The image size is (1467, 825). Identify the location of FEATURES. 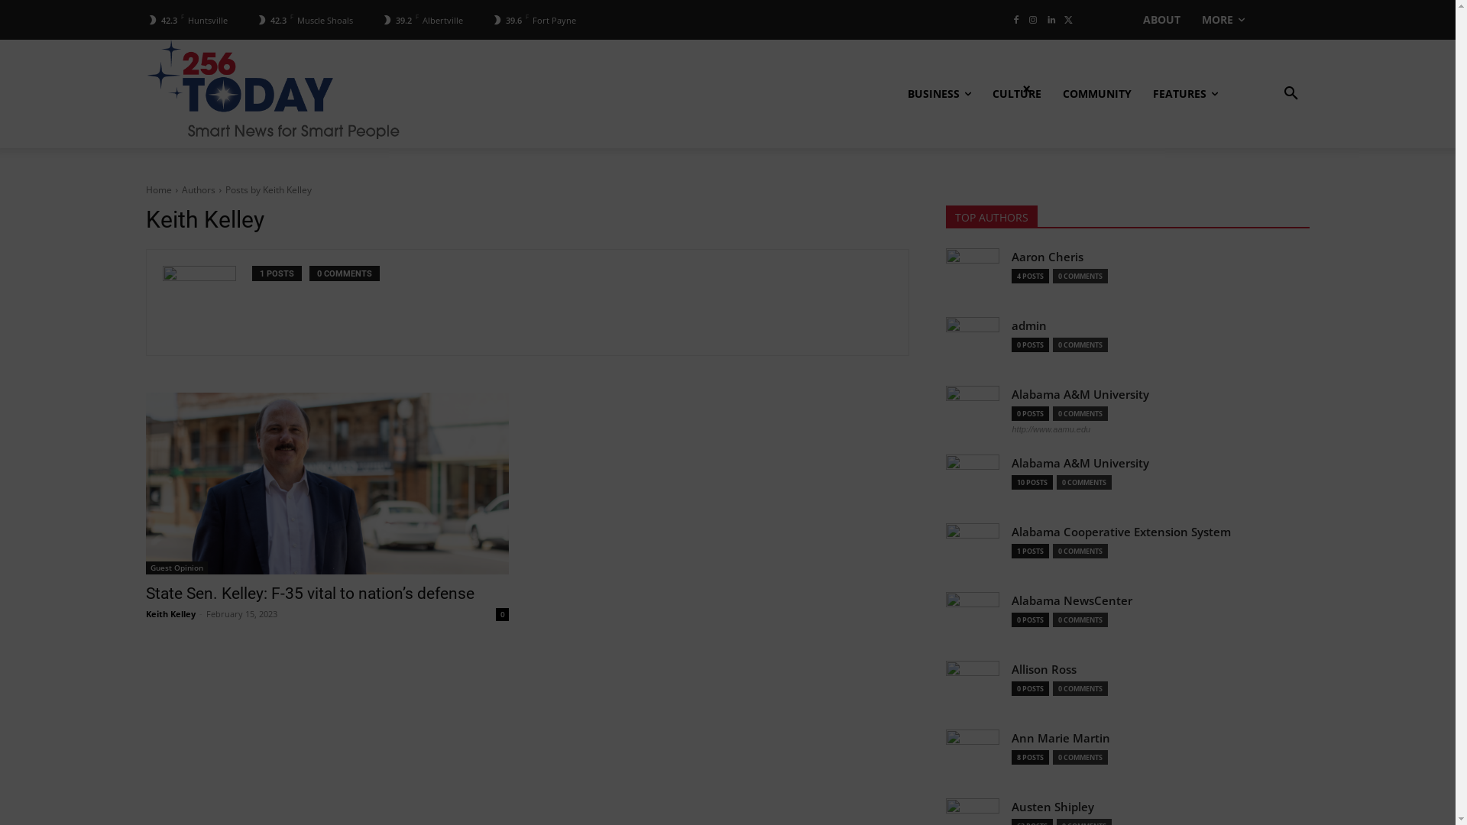
(1186, 94).